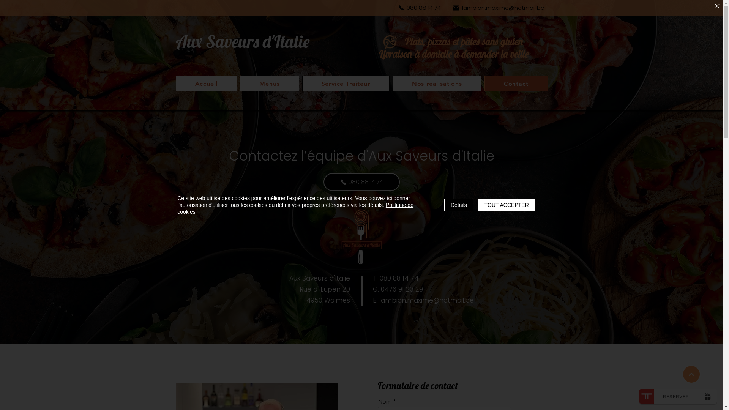 This screenshot has width=729, height=410. I want to click on lambion.maxime@hotmail.be, so click(426, 300).